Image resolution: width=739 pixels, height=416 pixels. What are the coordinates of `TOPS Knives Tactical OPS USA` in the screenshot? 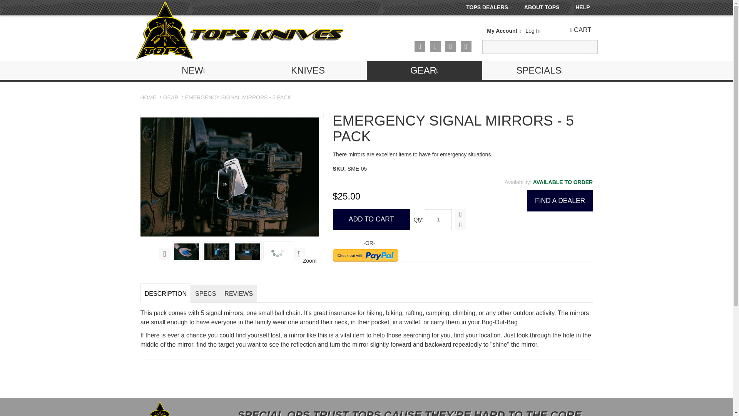 It's located at (239, 30).